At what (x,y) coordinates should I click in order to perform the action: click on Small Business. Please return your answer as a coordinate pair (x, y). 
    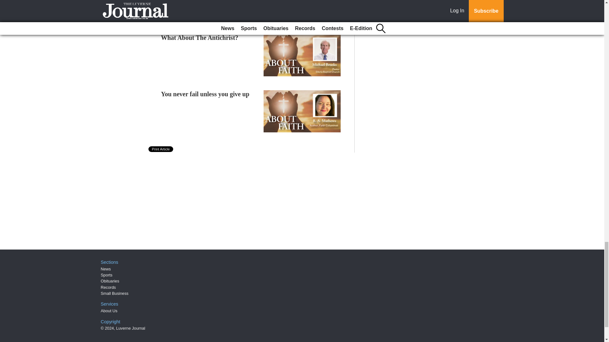
    Looking at the image, I should click on (115, 293).